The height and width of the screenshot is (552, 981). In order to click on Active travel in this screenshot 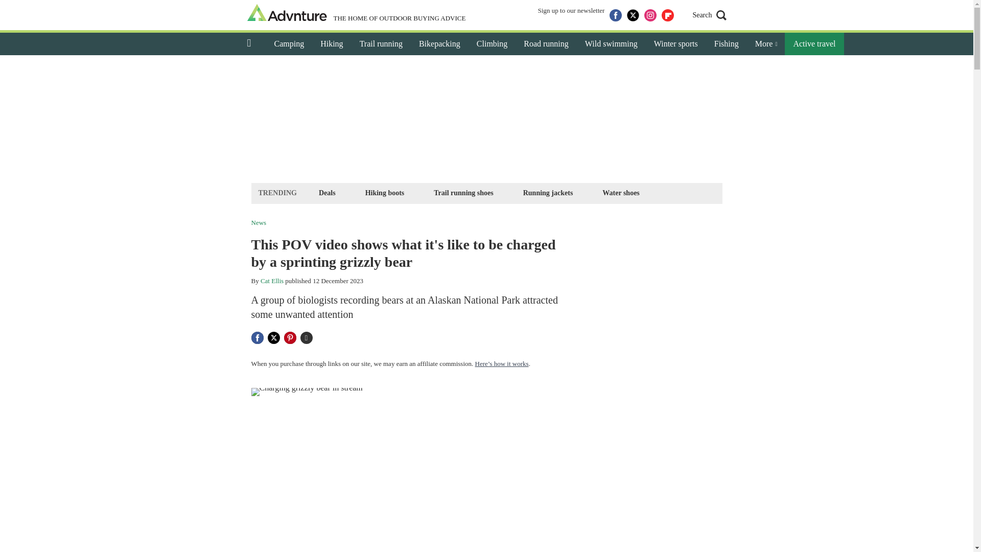, I will do `click(814, 44)`.